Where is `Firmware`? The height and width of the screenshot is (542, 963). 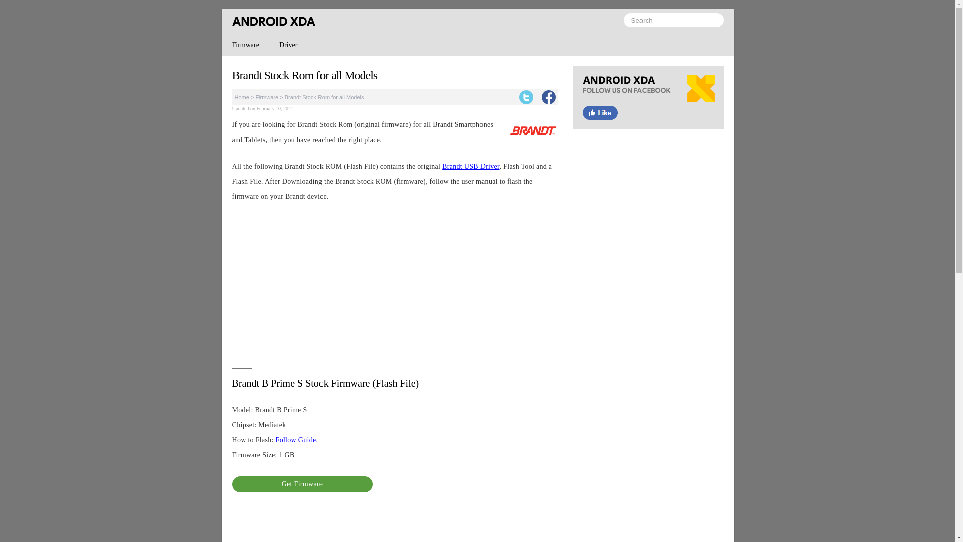
Firmware is located at coordinates (266, 97).